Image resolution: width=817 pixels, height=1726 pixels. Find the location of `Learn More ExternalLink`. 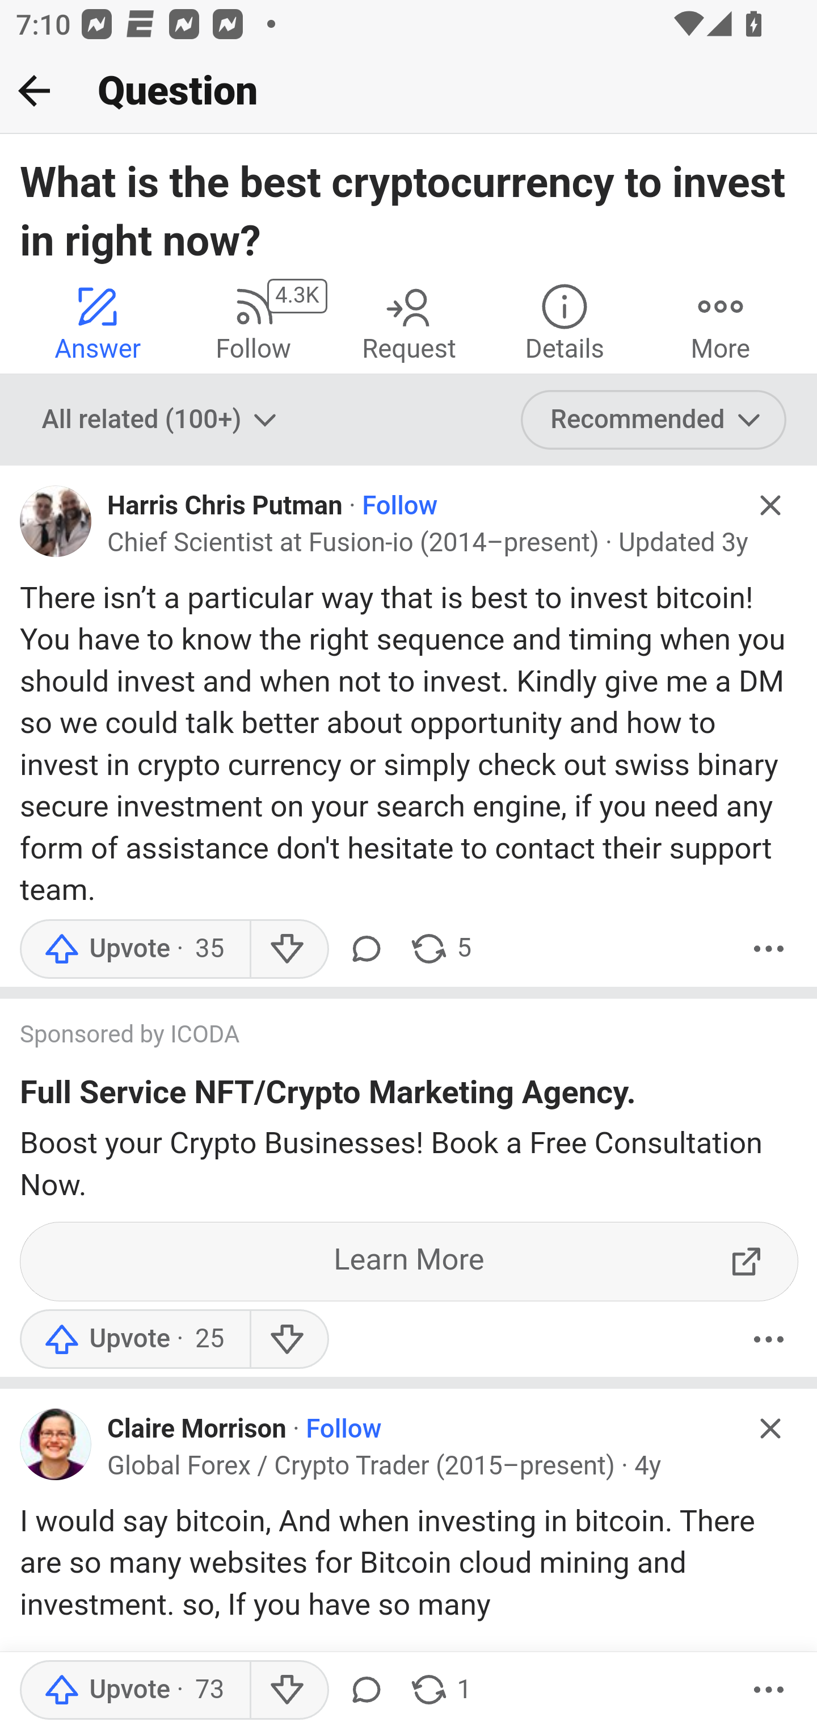

Learn More ExternalLink is located at coordinates (410, 1262).